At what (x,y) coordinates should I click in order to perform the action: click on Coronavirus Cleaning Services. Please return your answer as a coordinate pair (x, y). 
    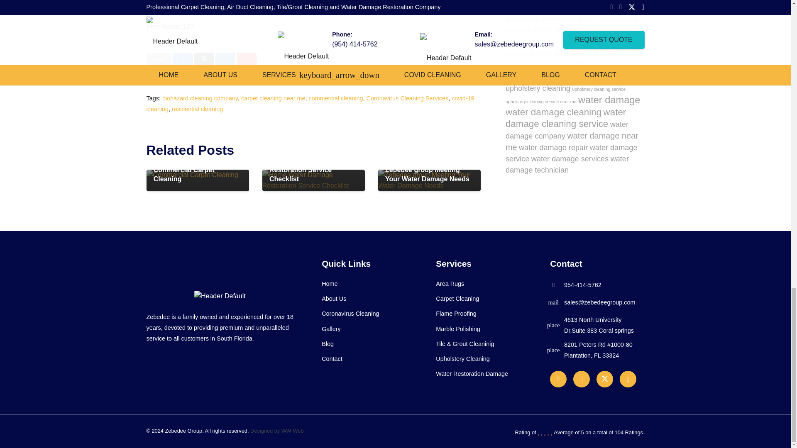
    Looking at the image, I should click on (408, 98).